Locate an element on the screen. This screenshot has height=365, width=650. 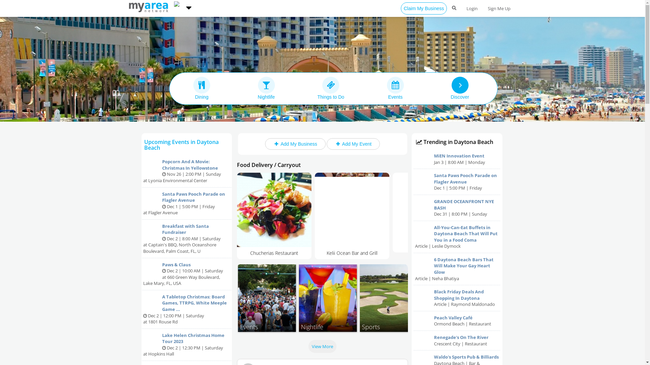
Claim My Business is located at coordinates (424, 8).